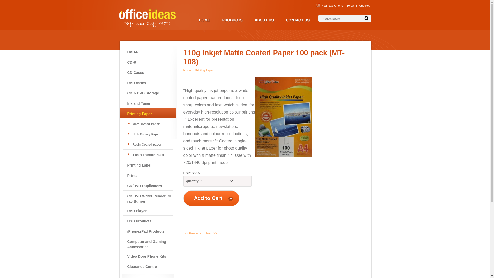 The width and height of the screenshot is (494, 278). What do you see at coordinates (263, 21) in the screenshot?
I see `About Us` at bounding box center [263, 21].